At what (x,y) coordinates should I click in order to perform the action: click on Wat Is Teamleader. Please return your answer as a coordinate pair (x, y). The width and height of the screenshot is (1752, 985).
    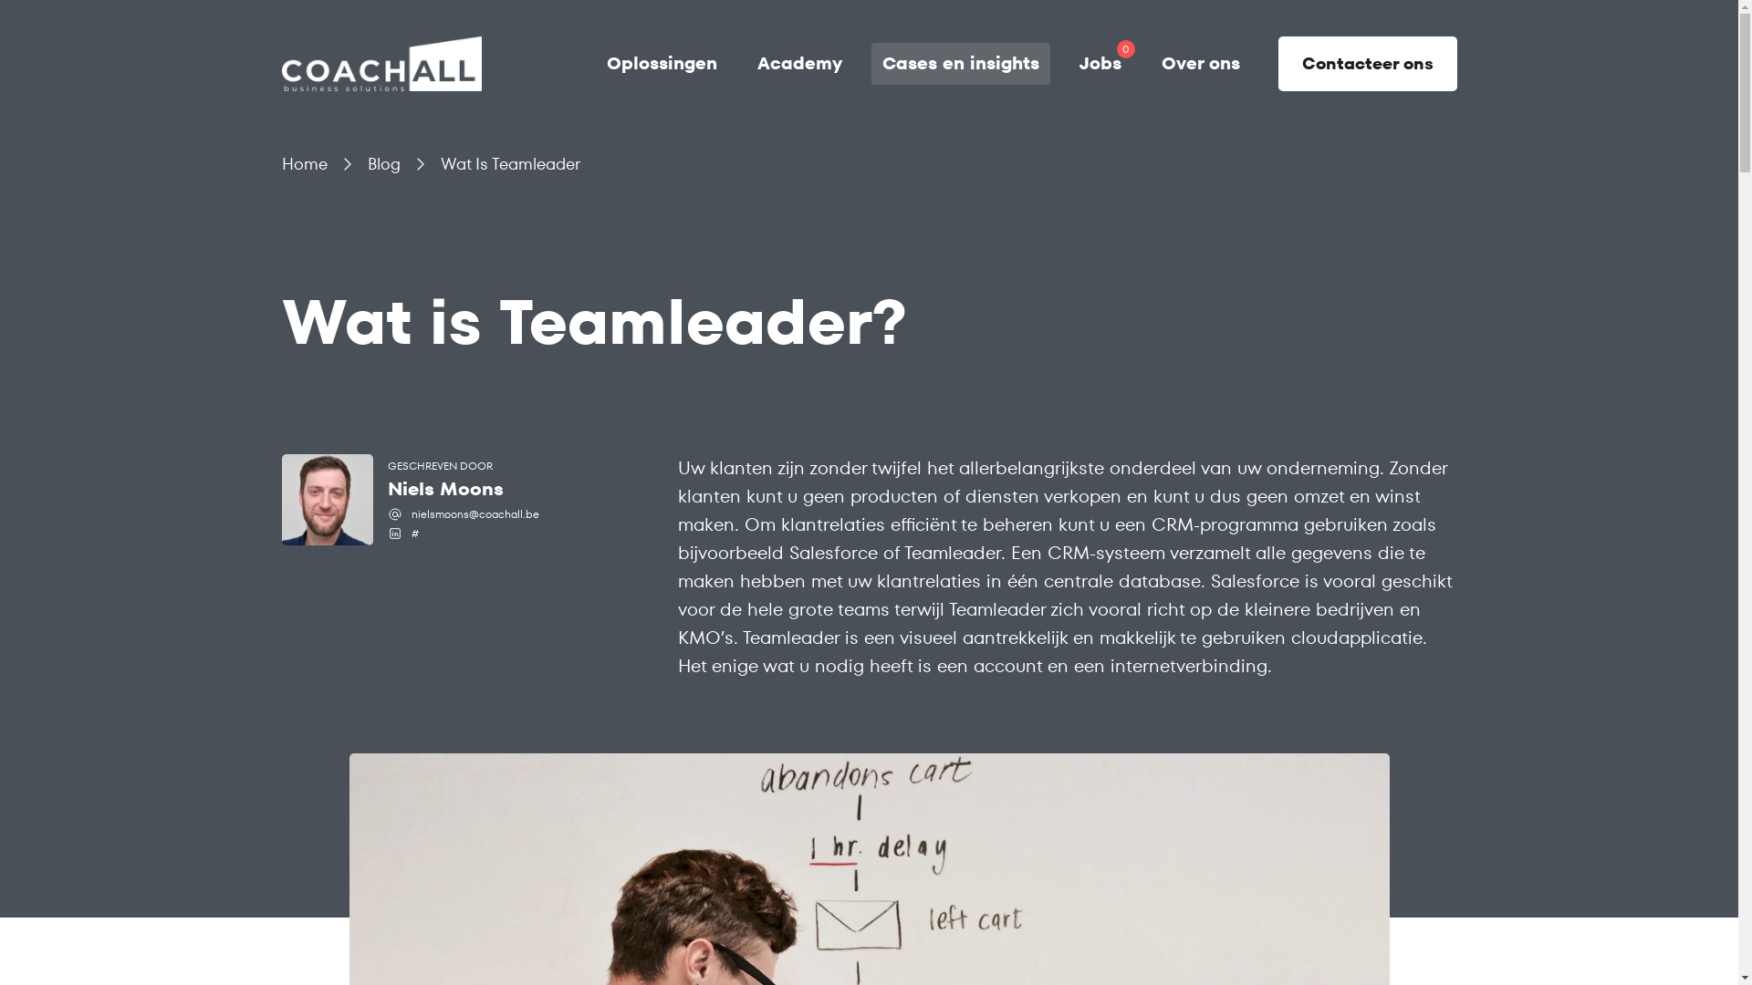
    Looking at the image, I should click on (509, 164).